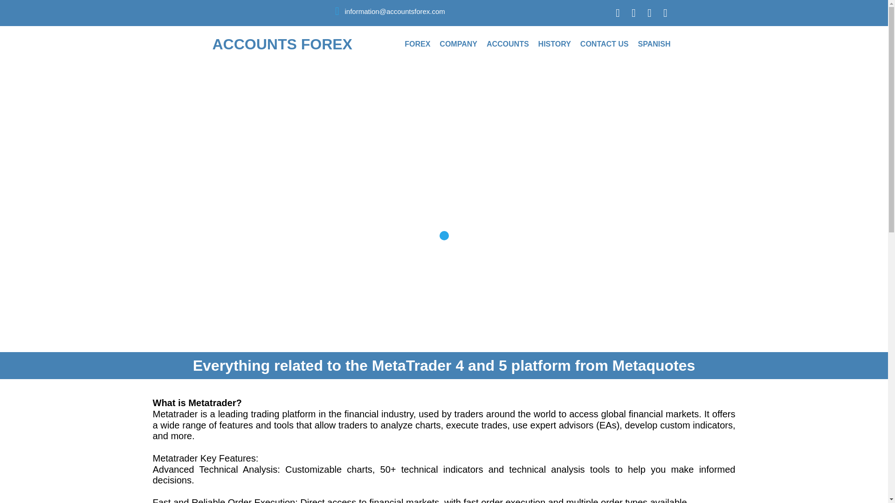 The image size is (895, 503). What do you see at coordinates (459, 44) in the screenshot?
I see `Company` at bounding box center [459, 44].